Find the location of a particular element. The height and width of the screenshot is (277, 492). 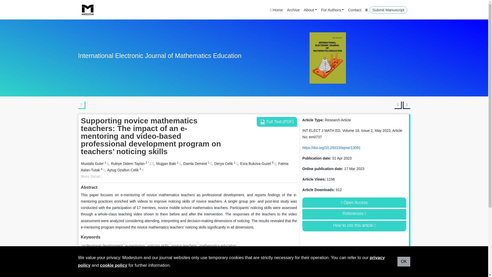

Back to article list is located at coordinates (81, 105).